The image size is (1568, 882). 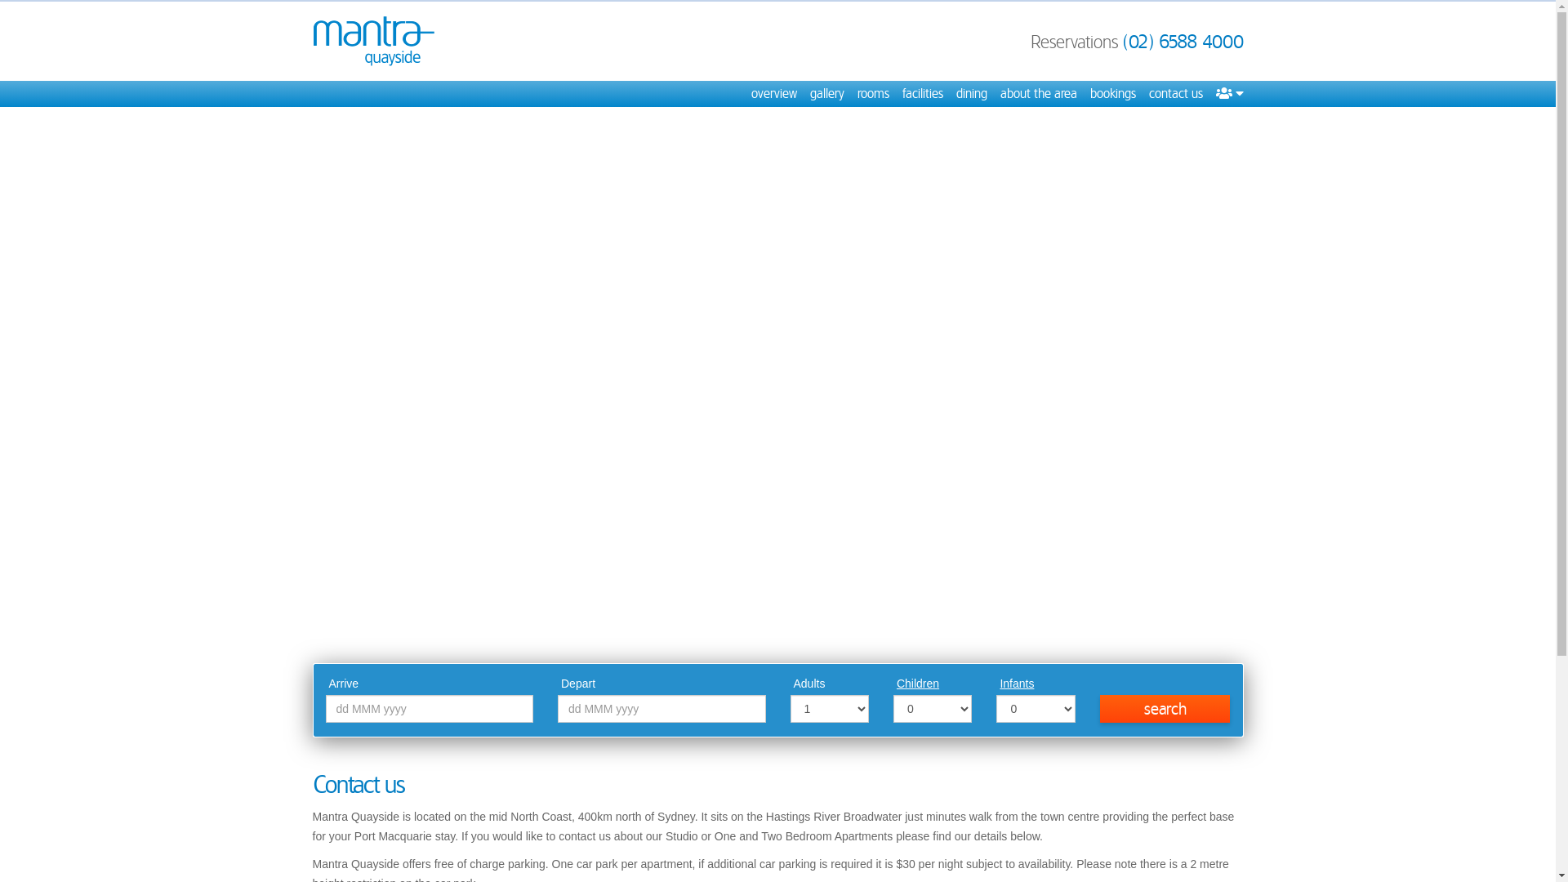 What do you see at coordinates (971, 94) in the screenshot?
I see `dining` at bounding box center [971, 94].